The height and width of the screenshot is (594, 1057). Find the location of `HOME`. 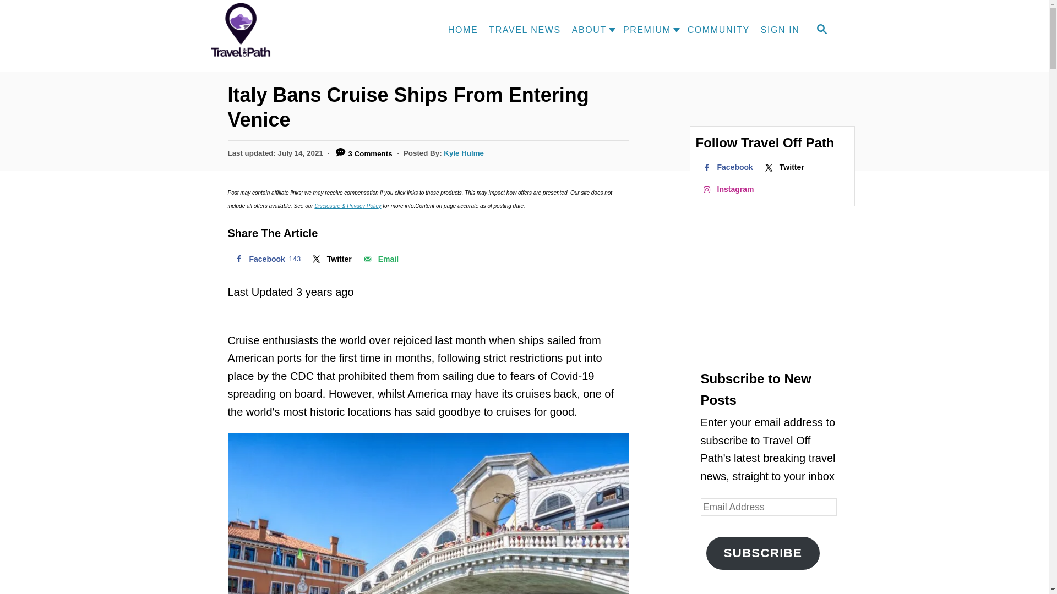

HOME is located at coordinates (462, 30).